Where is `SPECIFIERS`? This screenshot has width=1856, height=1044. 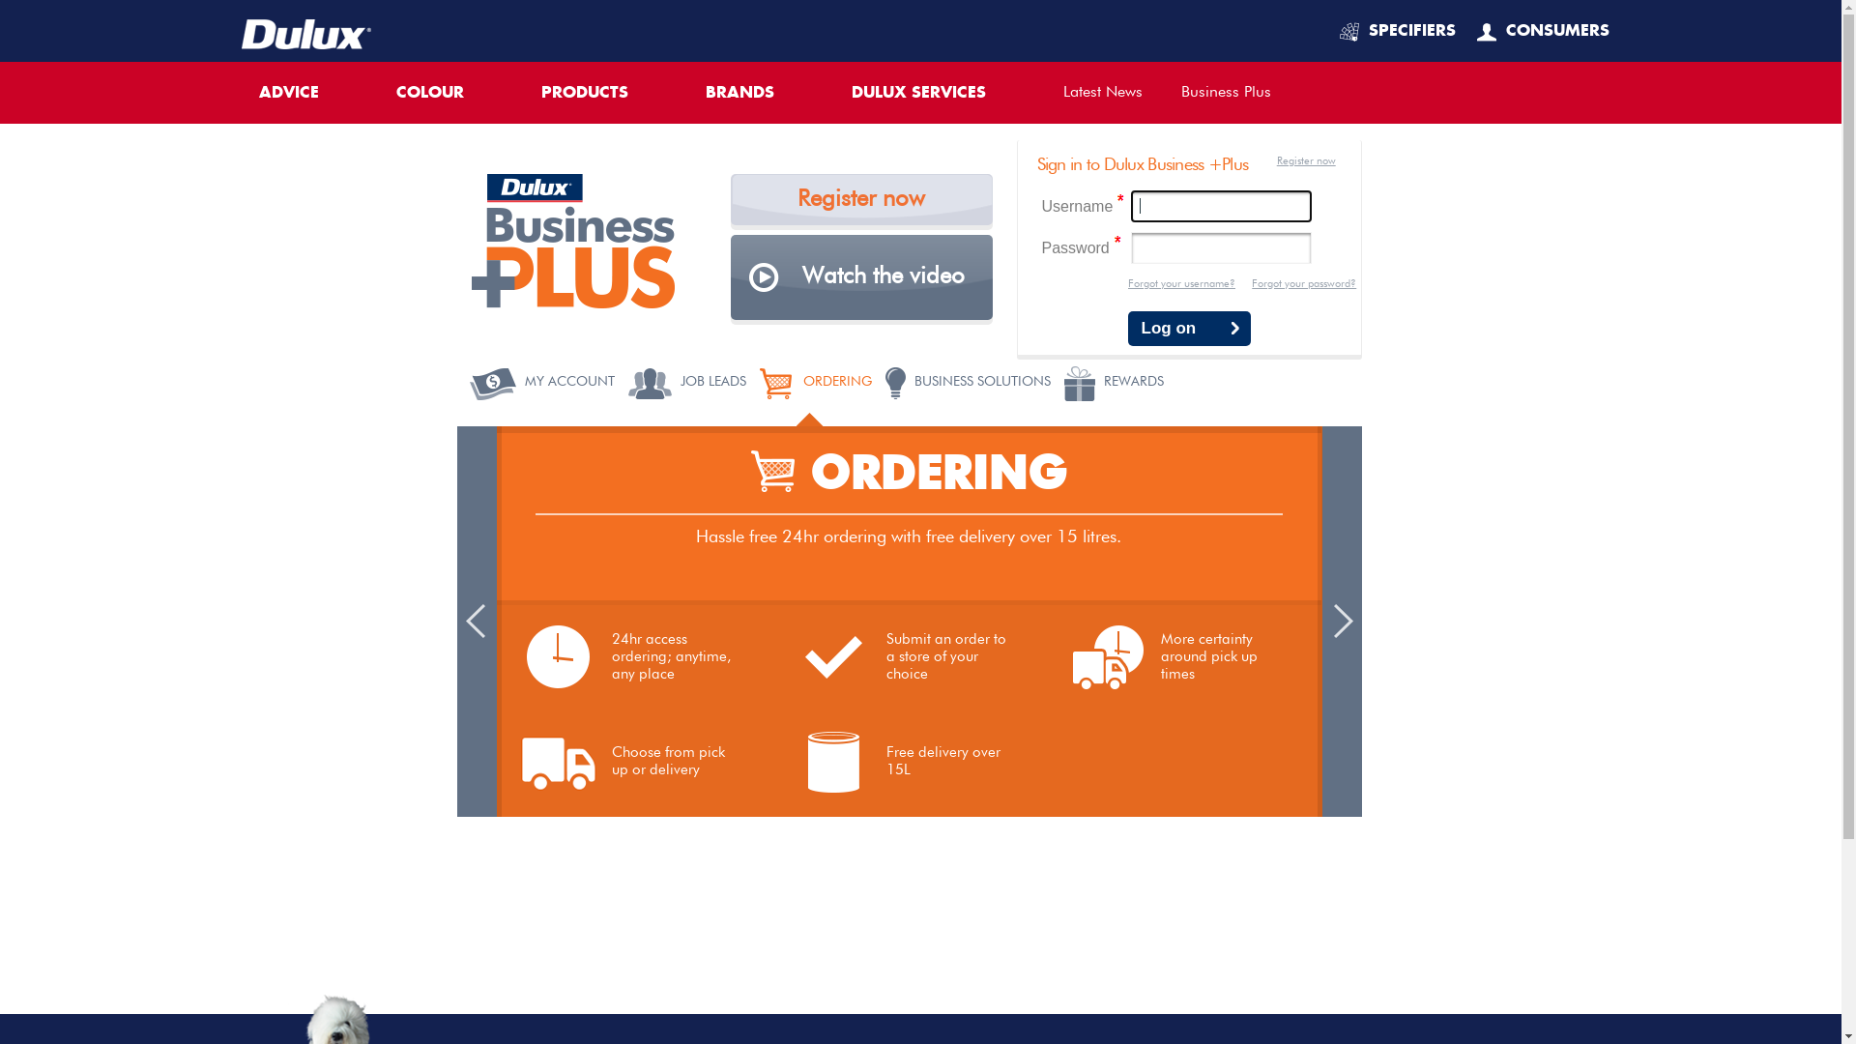 SPECIFIERS is located at coordinates (1398, 31).